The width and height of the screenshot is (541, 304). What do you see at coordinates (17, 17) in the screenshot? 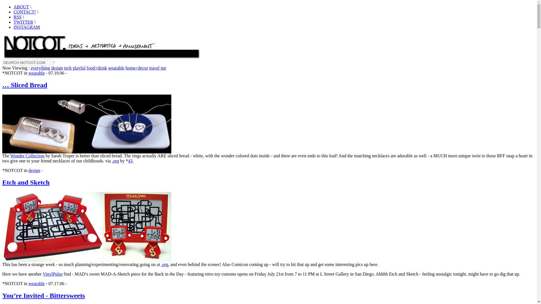
I see `RSS` at bounding box center [17, 17].